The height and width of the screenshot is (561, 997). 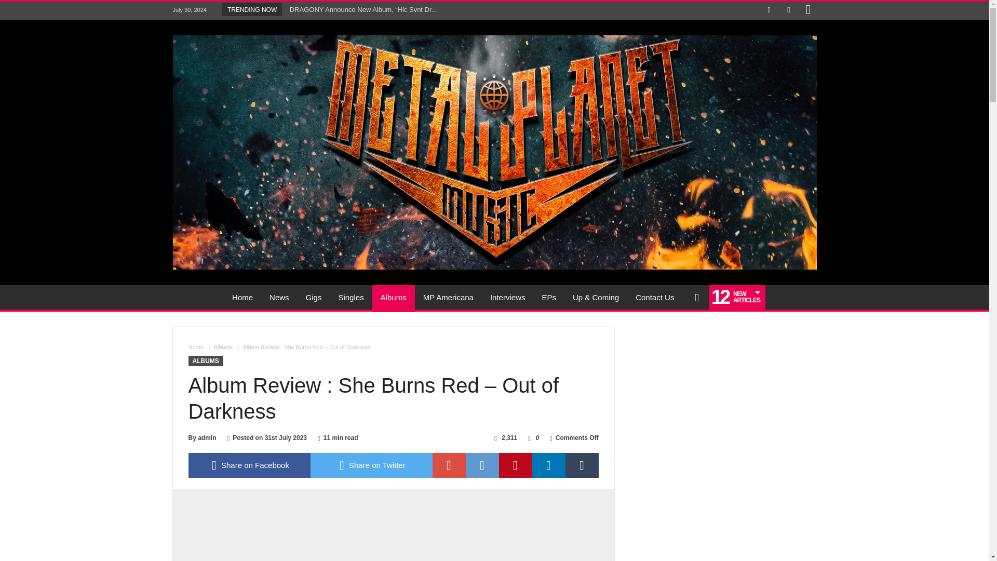 What do you see at coordinates (371, 465) in the screenshot?
I see `twitter` at bounding box center [371, 465].